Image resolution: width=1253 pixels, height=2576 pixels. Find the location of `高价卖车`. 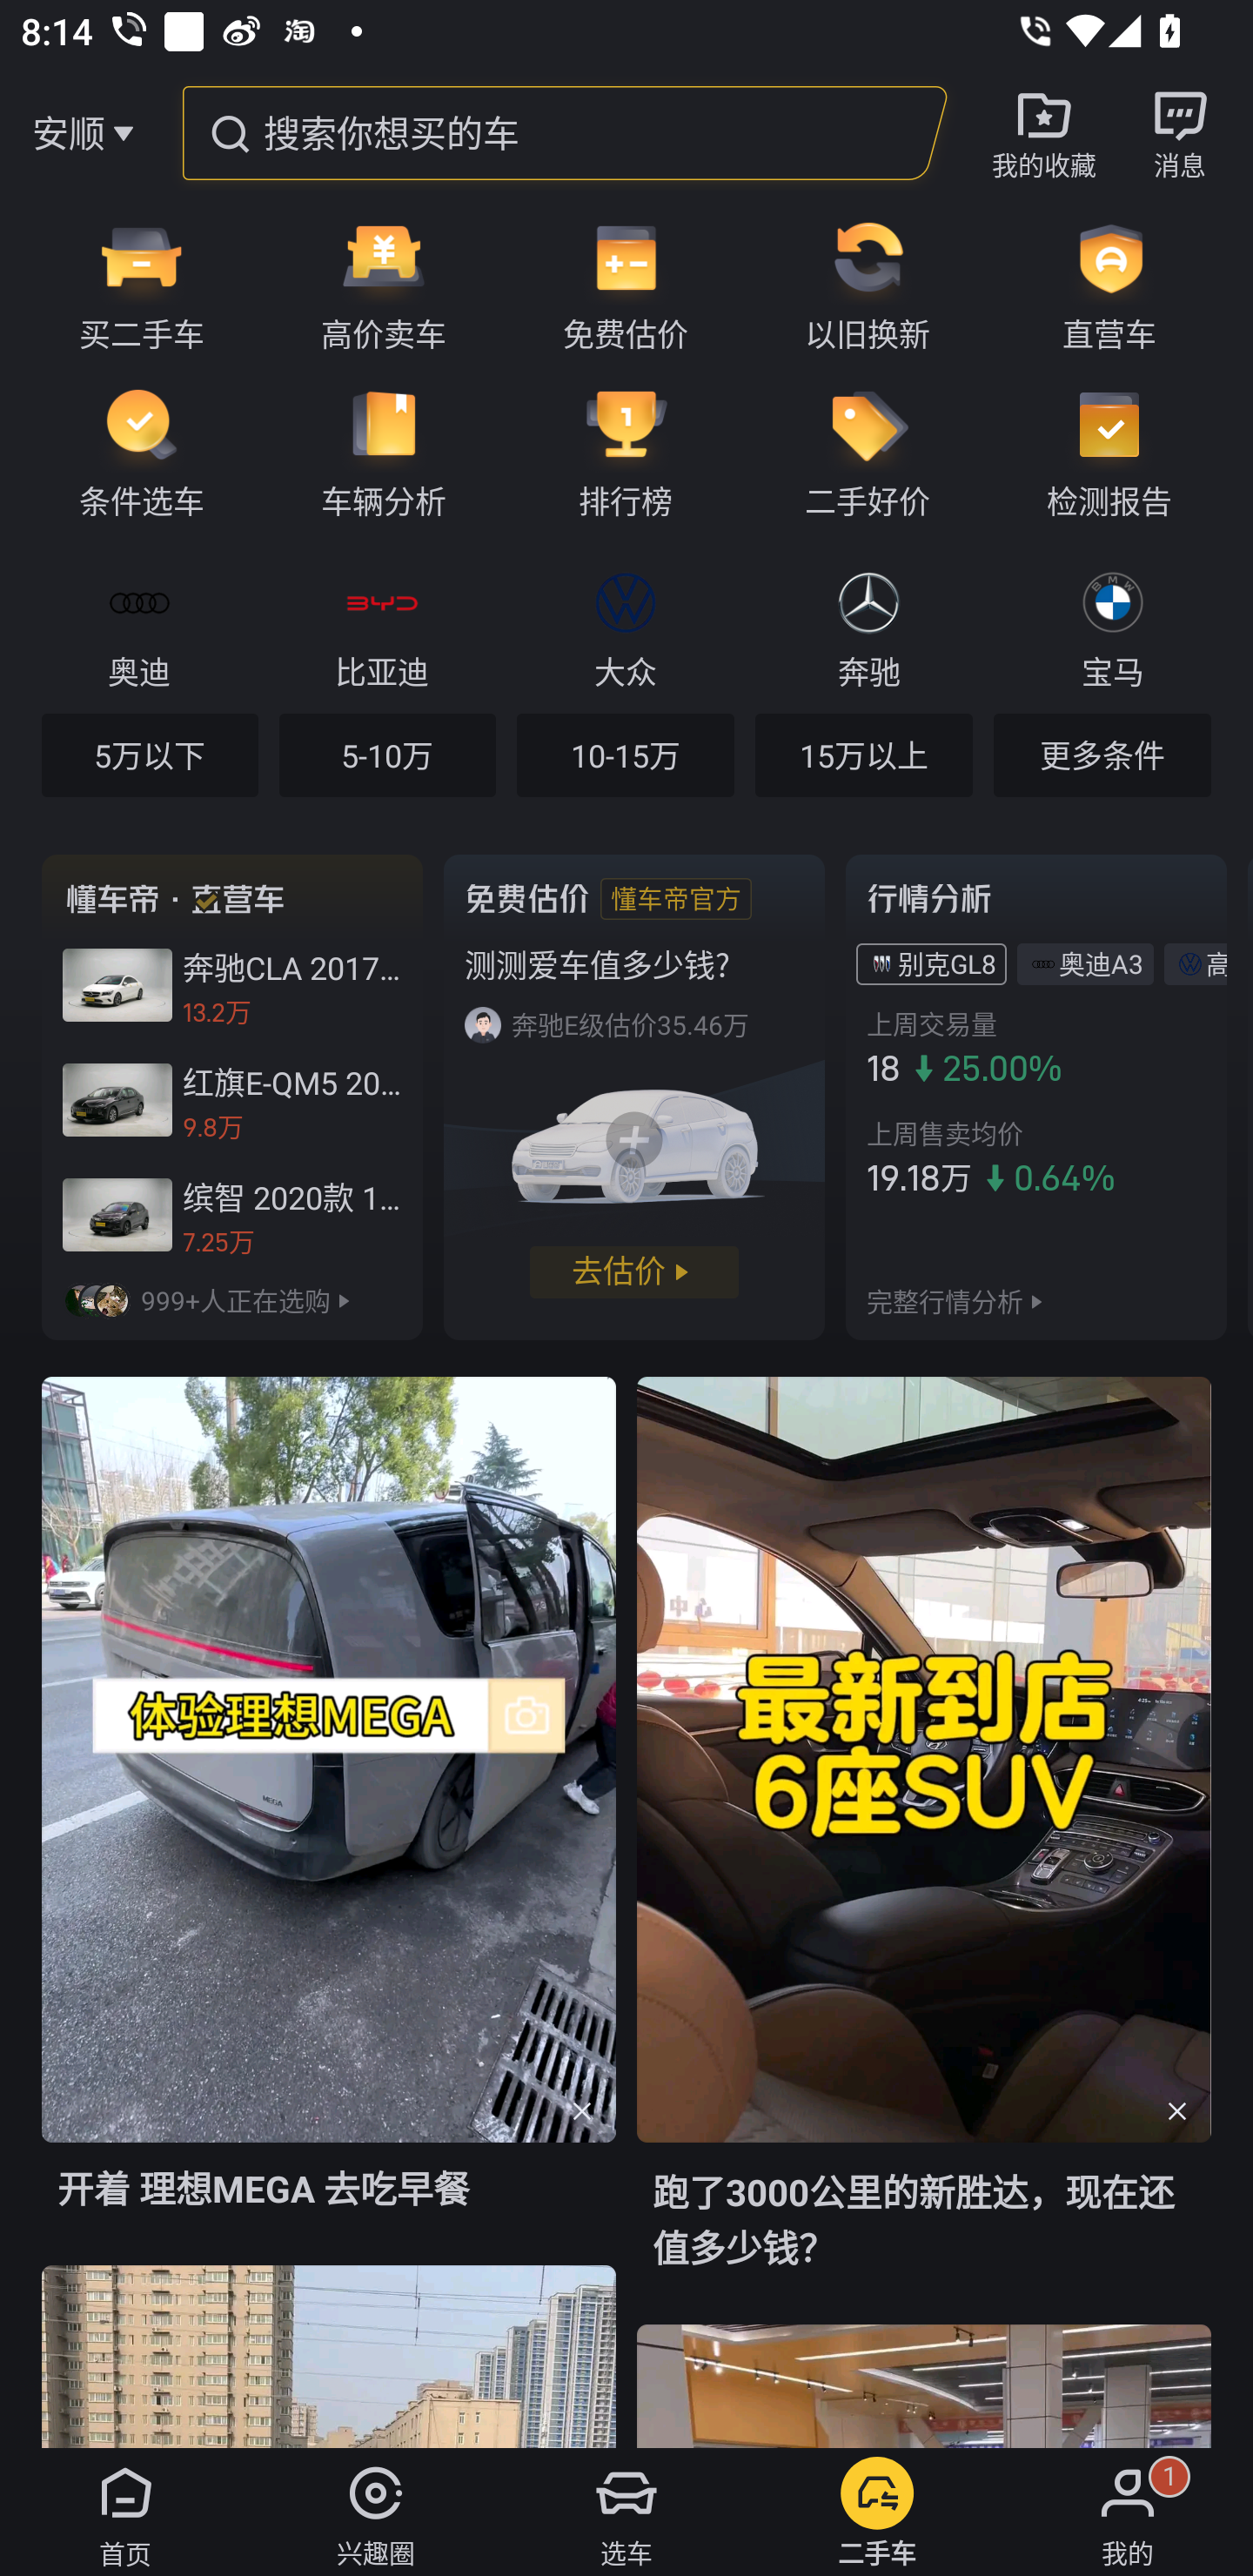

高价卖车 is located at coordinates (384, 284).